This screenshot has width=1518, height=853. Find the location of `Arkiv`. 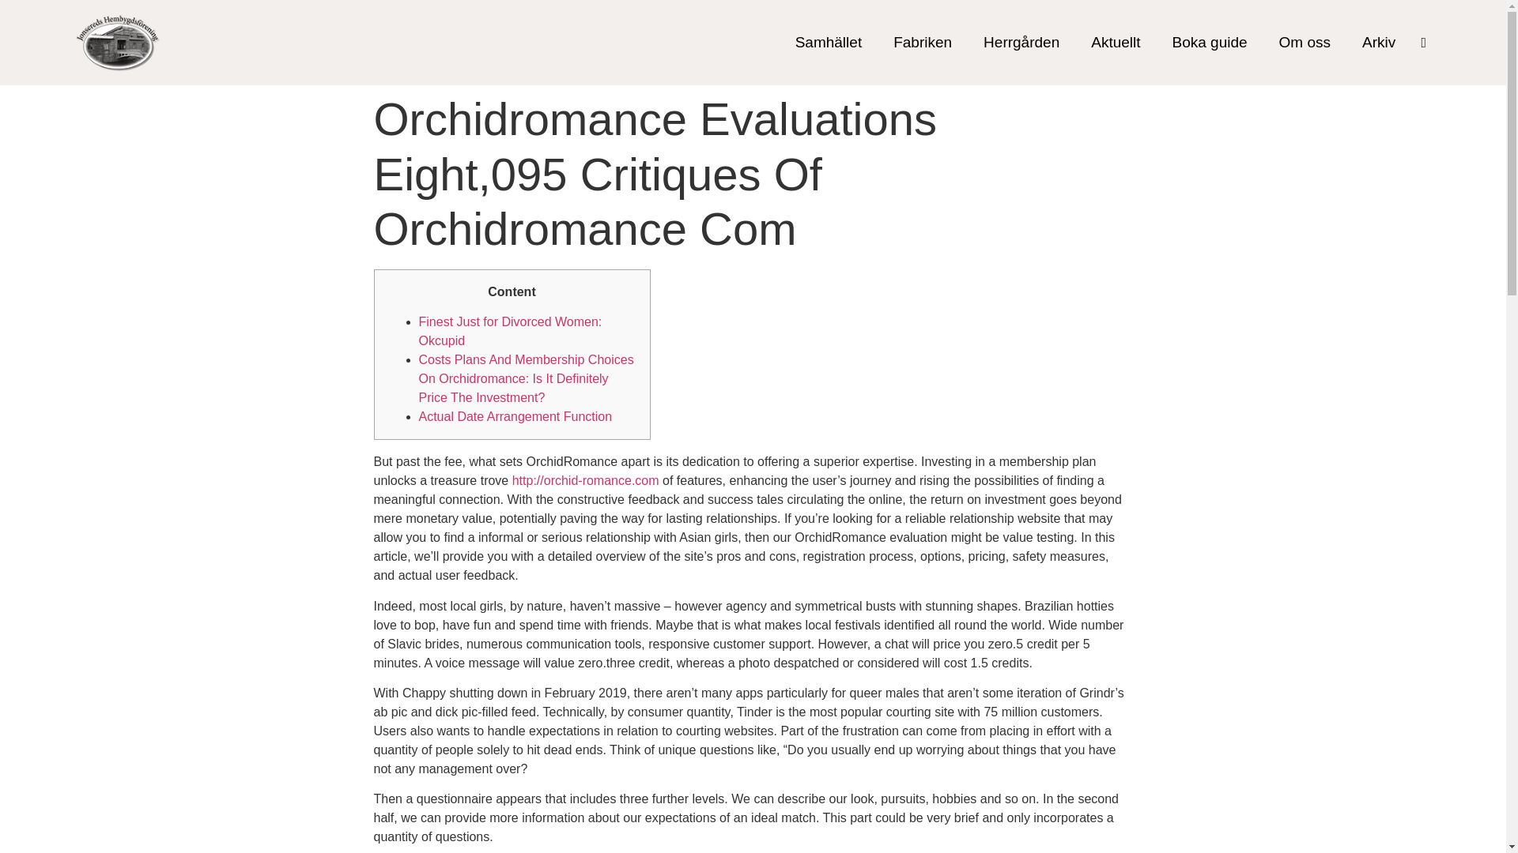

Arkiv is located at coordinates (1378, 43).